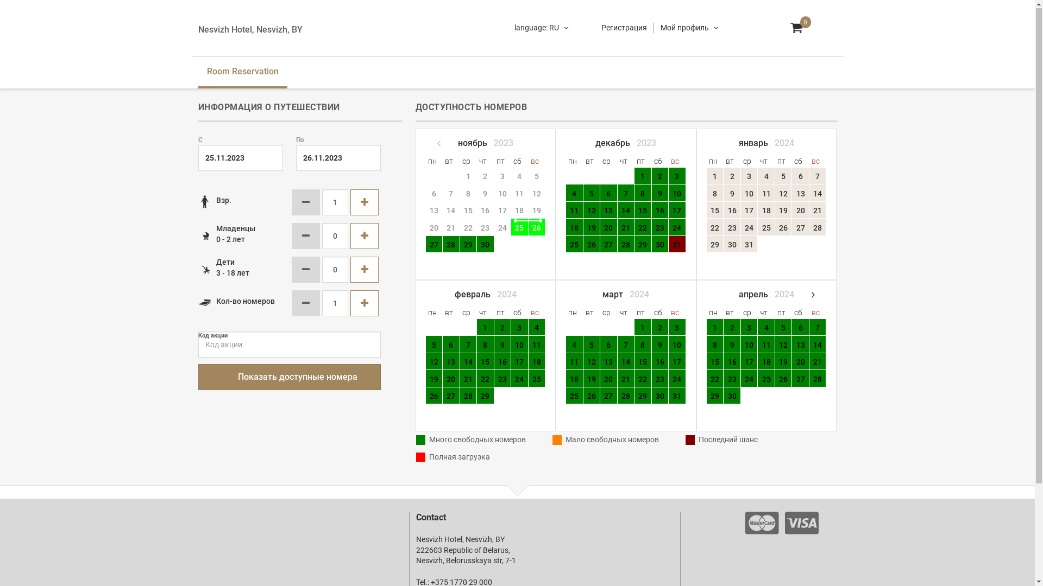 The height and width of the screenshot is (586, 1043). Describe the element at coordinates (250, 30) in the screenshot. I see `Nesvizh Hotel, Nesvizh, BY` at that location.